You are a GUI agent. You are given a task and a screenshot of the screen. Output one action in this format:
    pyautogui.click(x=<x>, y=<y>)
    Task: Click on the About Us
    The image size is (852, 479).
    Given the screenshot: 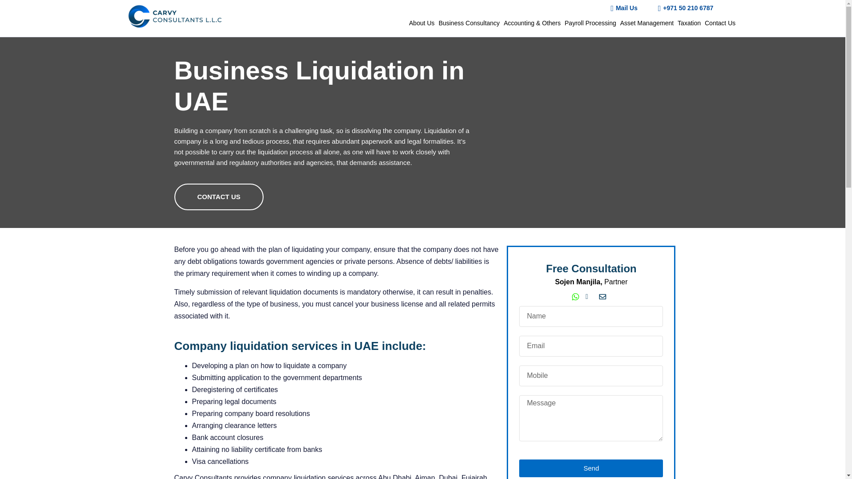 What is the action you would take?
    pyautogui.click(x=422, y=23)
    